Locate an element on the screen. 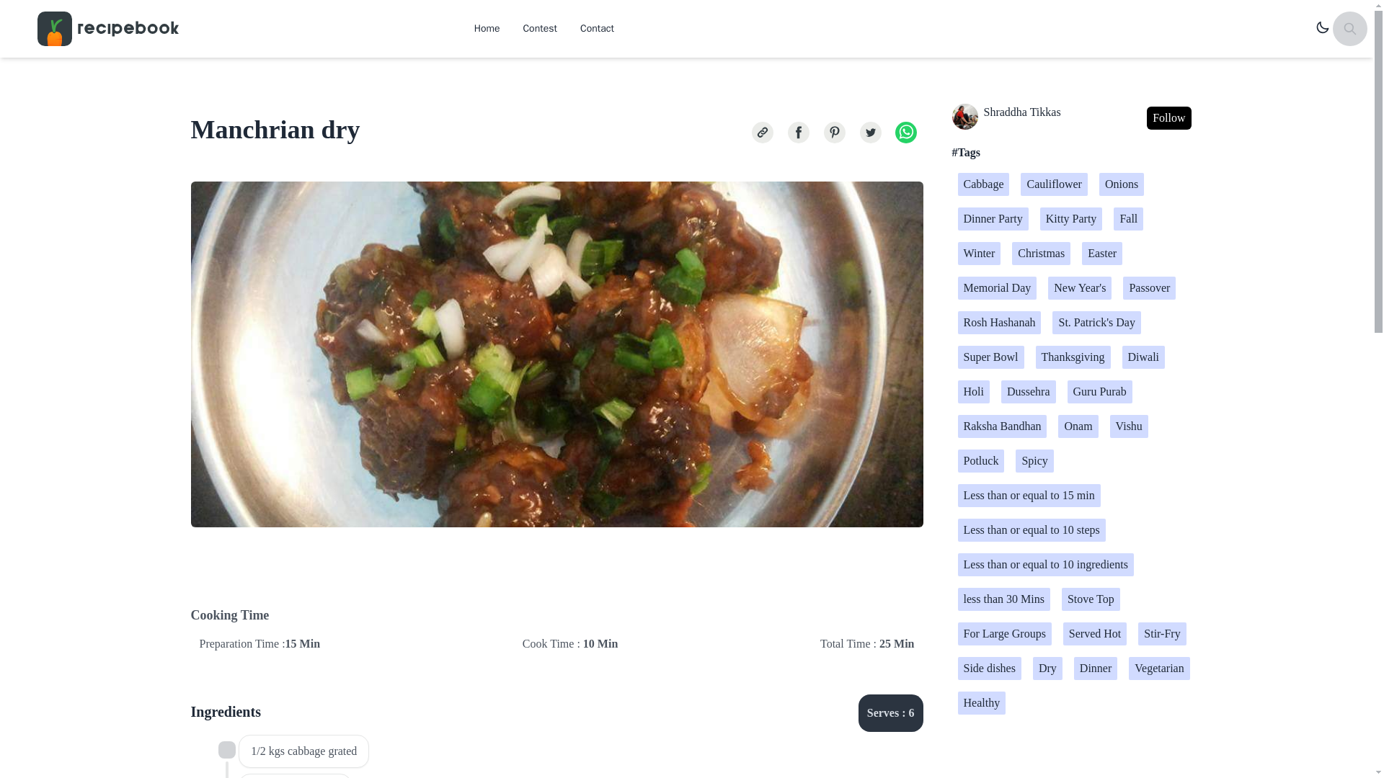  Onam is located at coordinates (1078, 426).